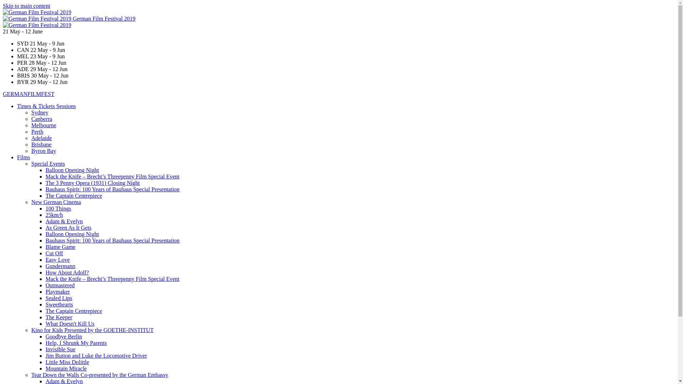 The image size is (683, 384). Describe the element at coordinates (38, 18) in the screenshot. I see `German Film Festival 2019` at that location.